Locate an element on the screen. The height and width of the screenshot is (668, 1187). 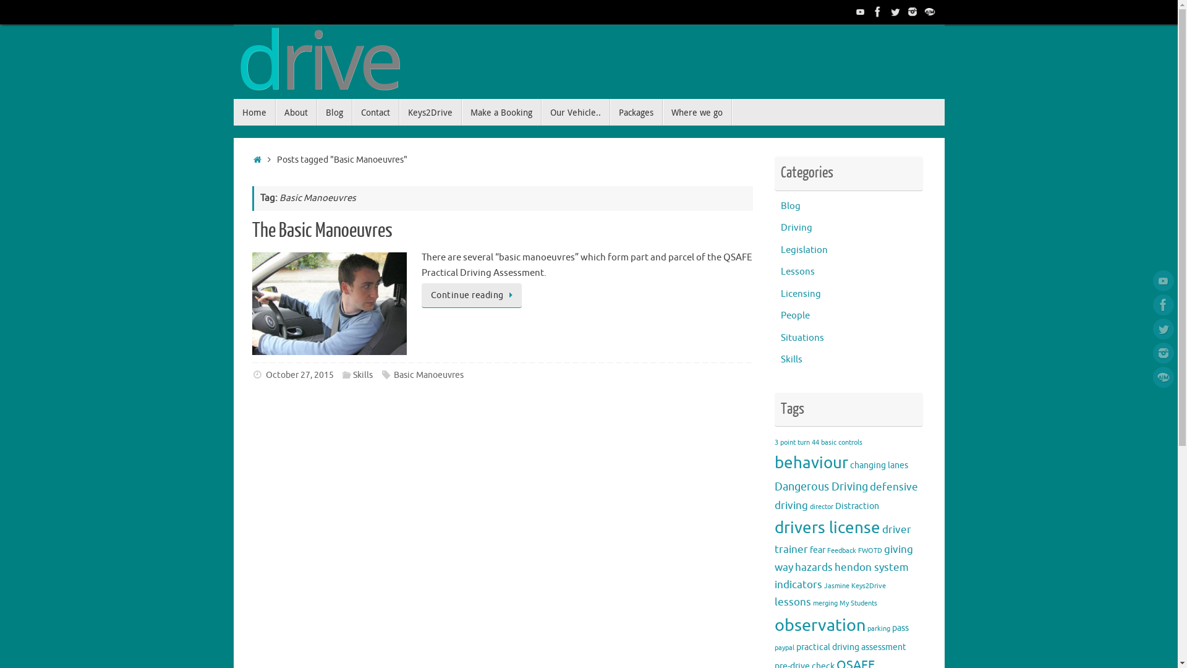
director is located at coordinates (822, 506).